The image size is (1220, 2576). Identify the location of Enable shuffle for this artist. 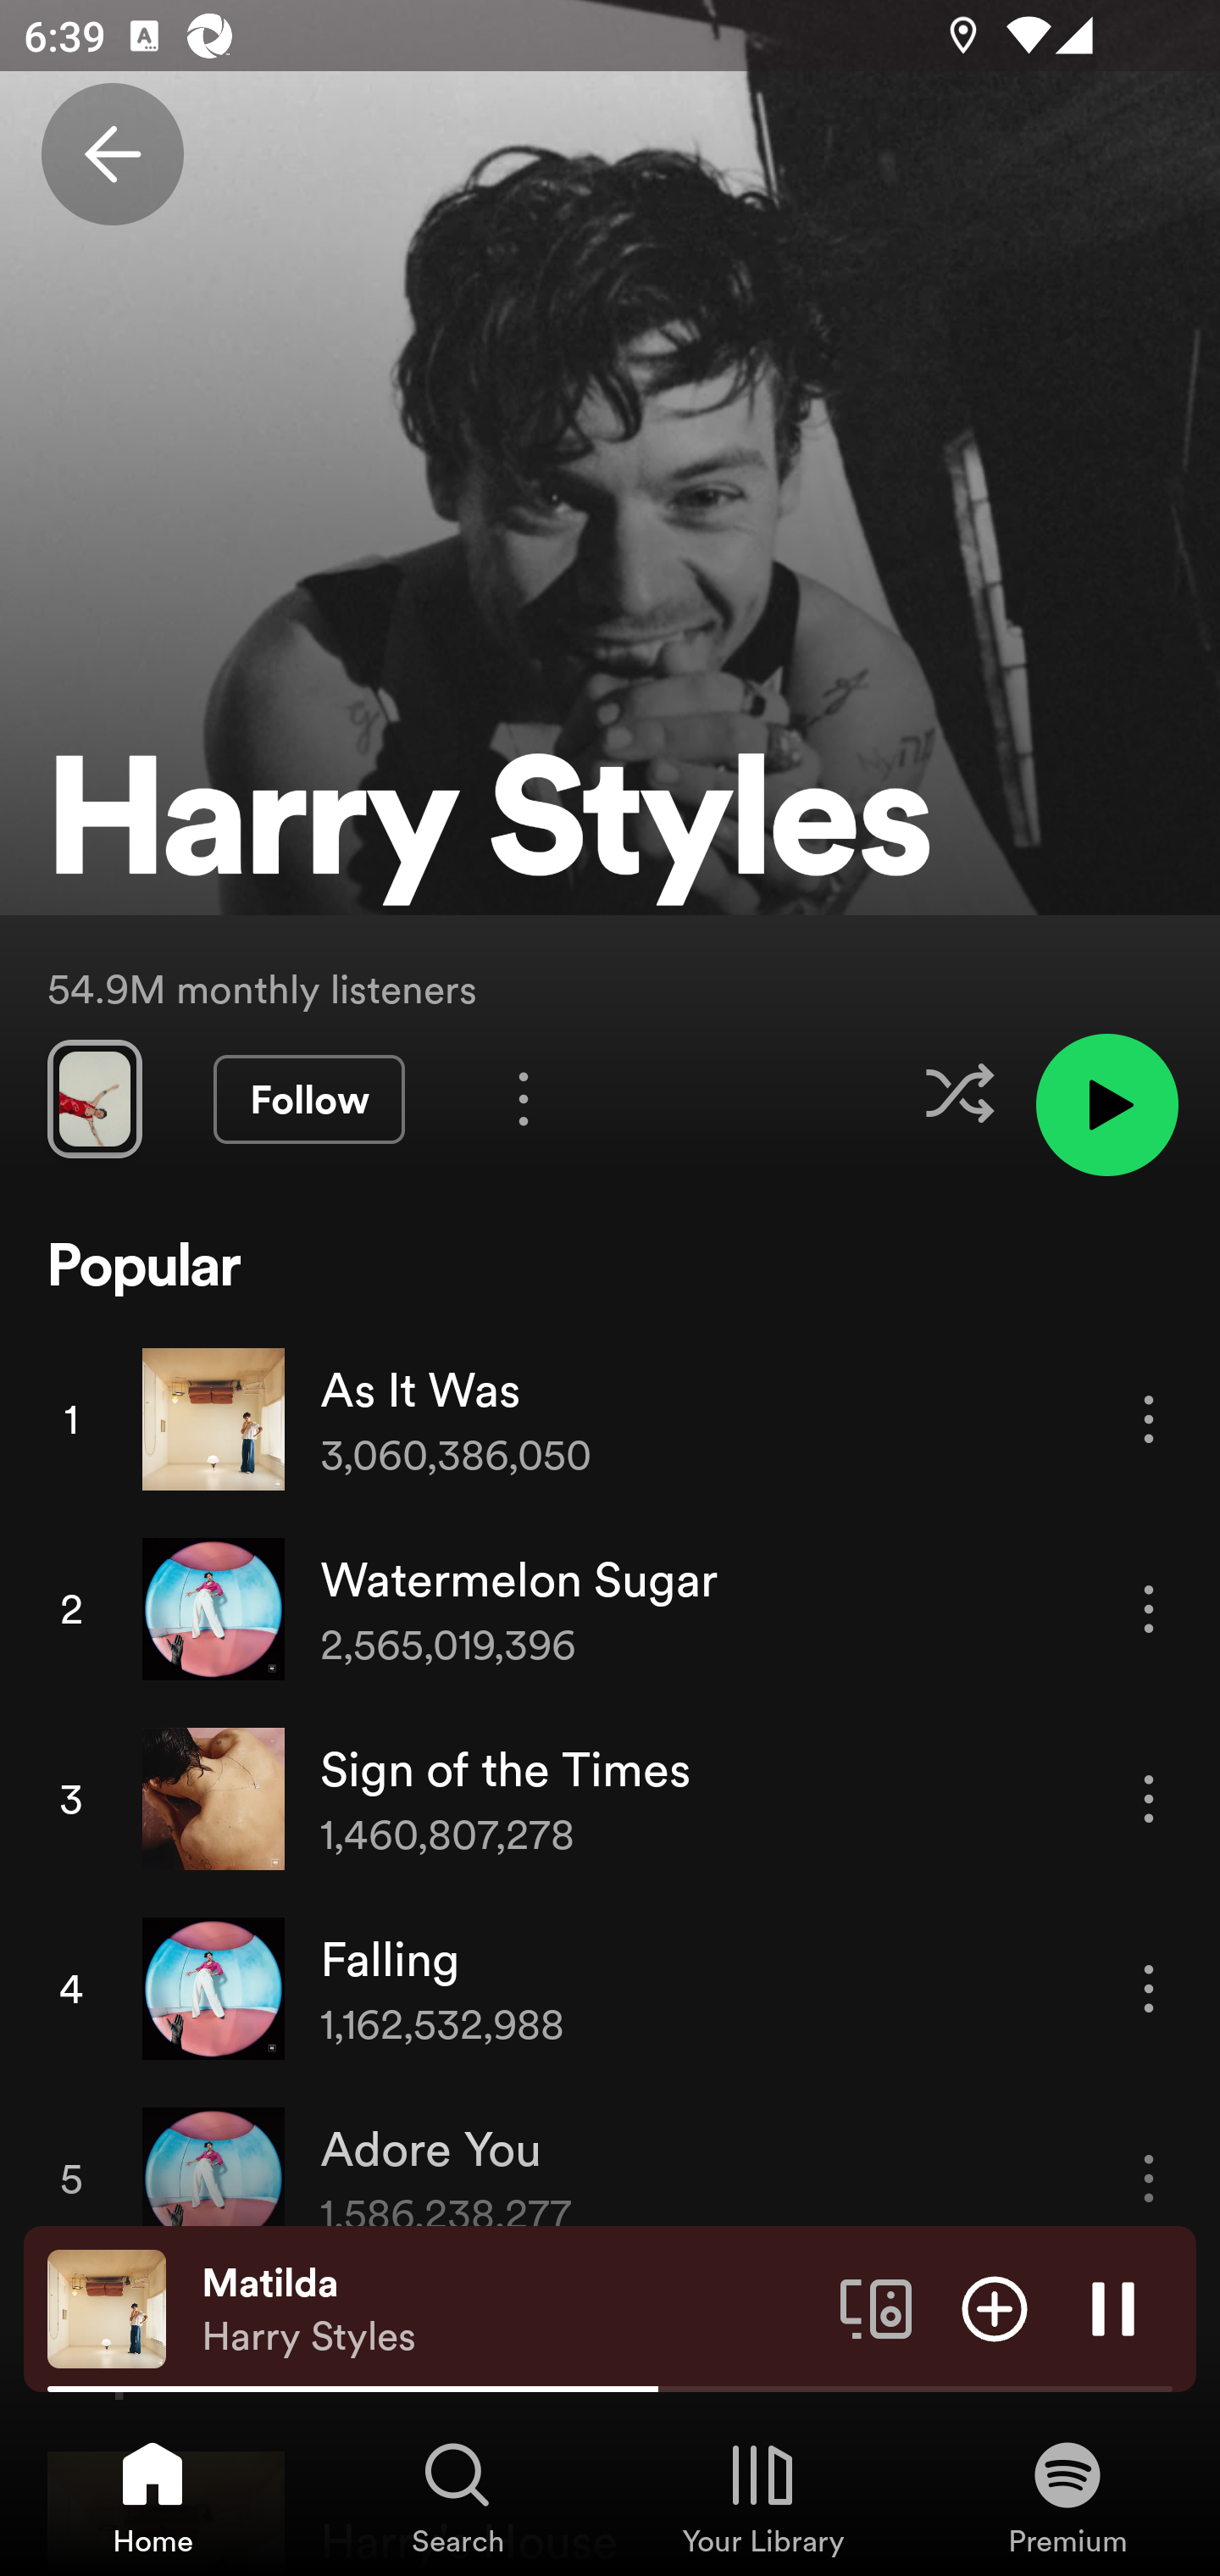
(959, 1093).